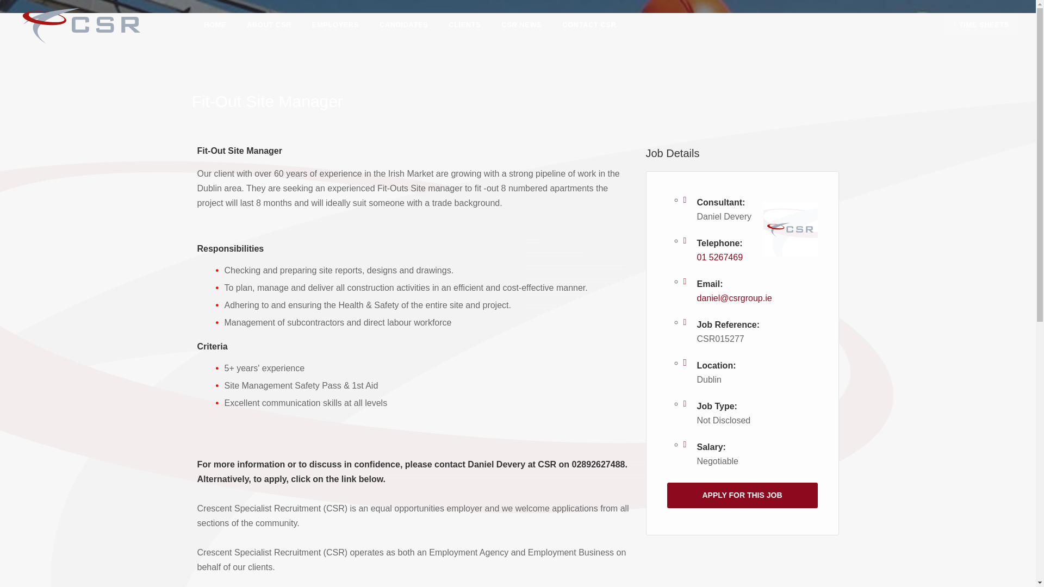 The width and height of the screenshot is (1044, 587). Describe the element at coordinates (403, 24) in the screenshot. I see `CANDIDATES` at that location.